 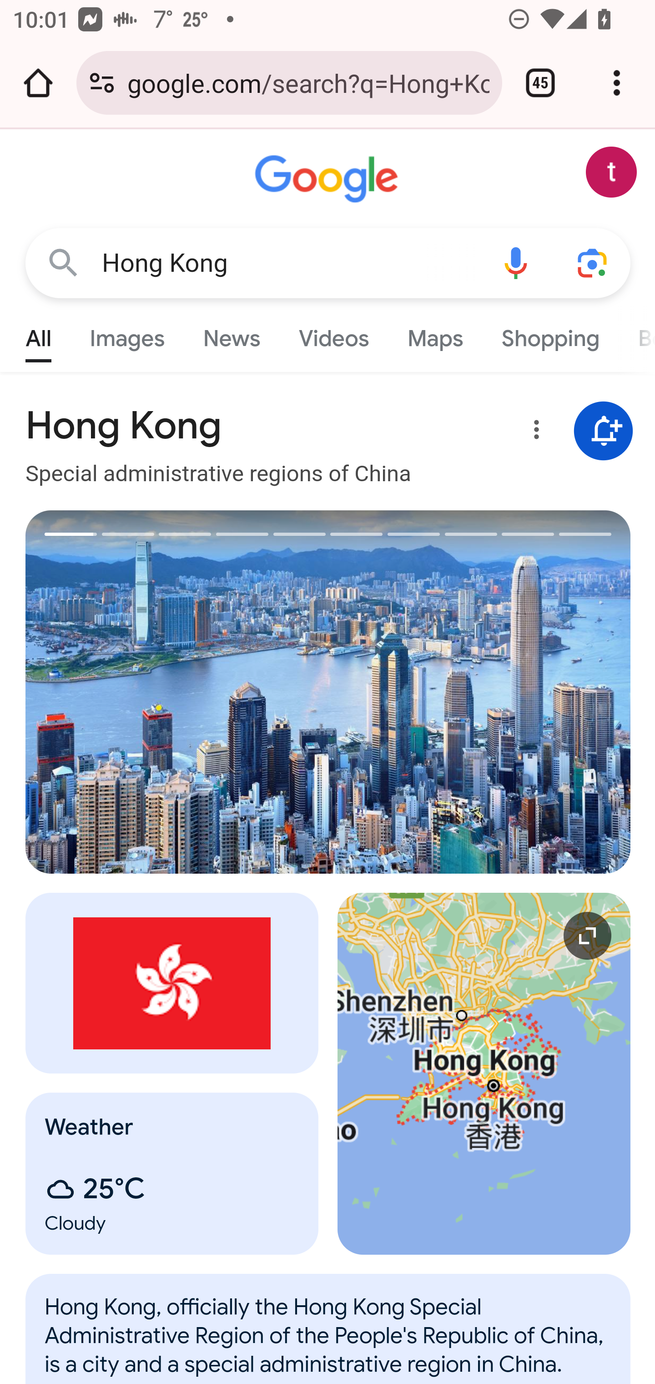 I want to click on Previous image, so click(x=177, y=692).